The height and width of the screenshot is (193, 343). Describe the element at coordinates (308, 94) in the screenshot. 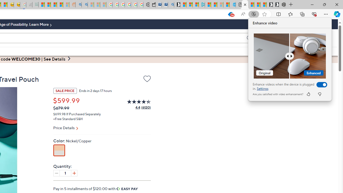

I see `like` at that location.